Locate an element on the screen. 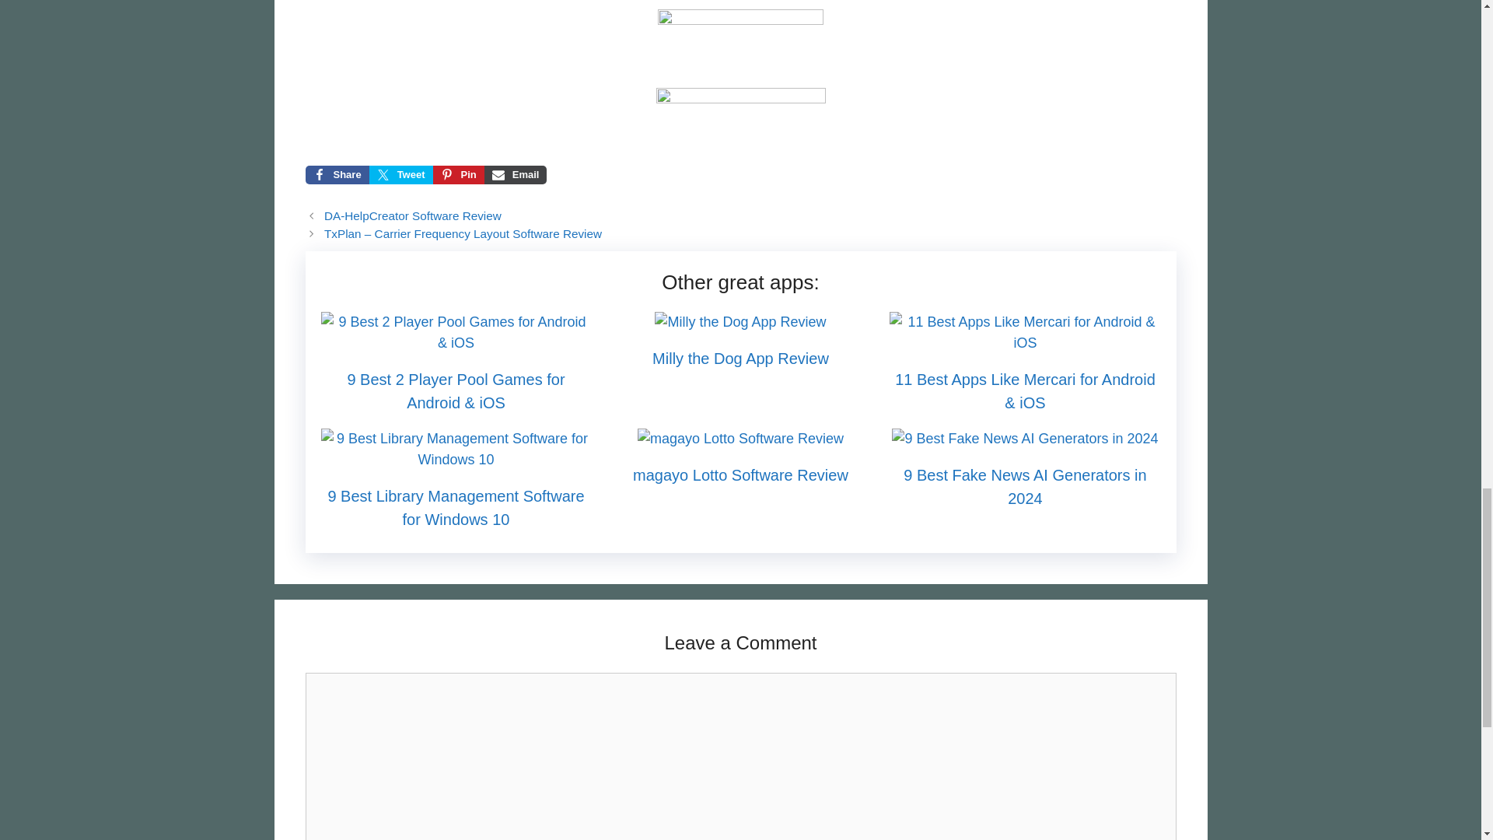 The image size is (1493, 840). 9 Best Library Management Software for Windows 10 is located at coordinates (455, 508).